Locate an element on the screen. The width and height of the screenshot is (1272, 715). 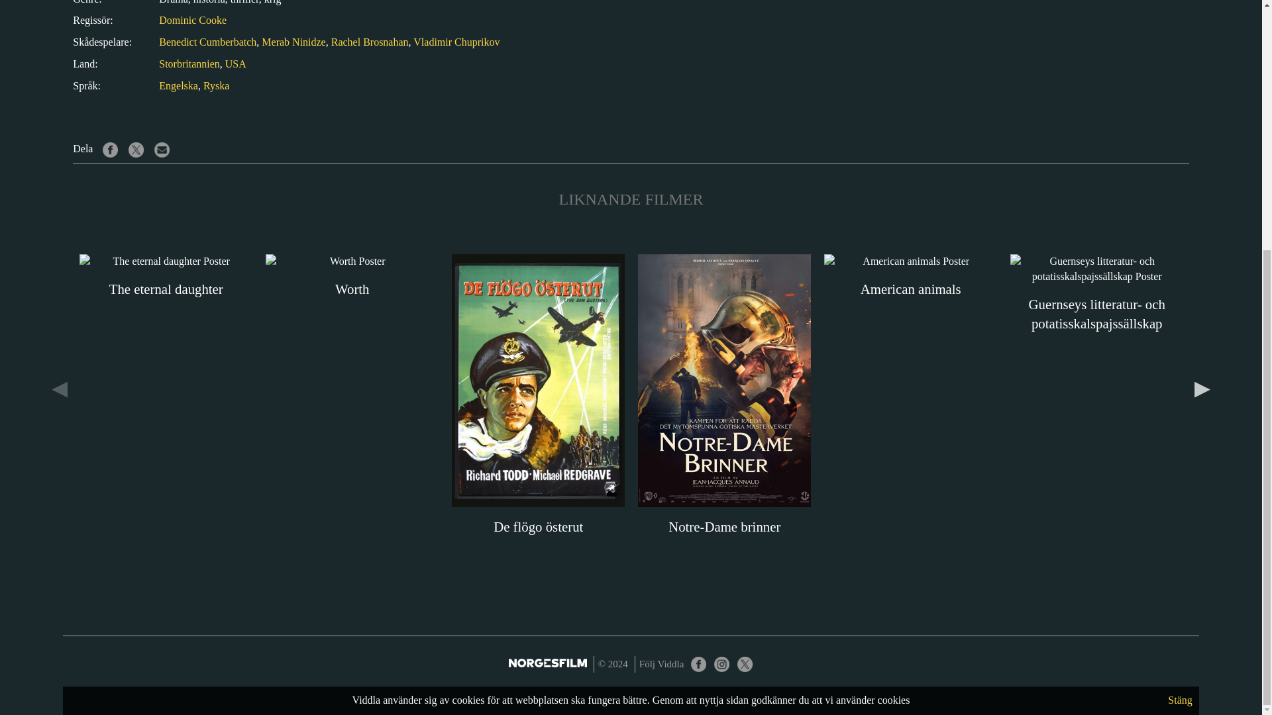
Dominic Cooke is located at coordinates (192, 20).